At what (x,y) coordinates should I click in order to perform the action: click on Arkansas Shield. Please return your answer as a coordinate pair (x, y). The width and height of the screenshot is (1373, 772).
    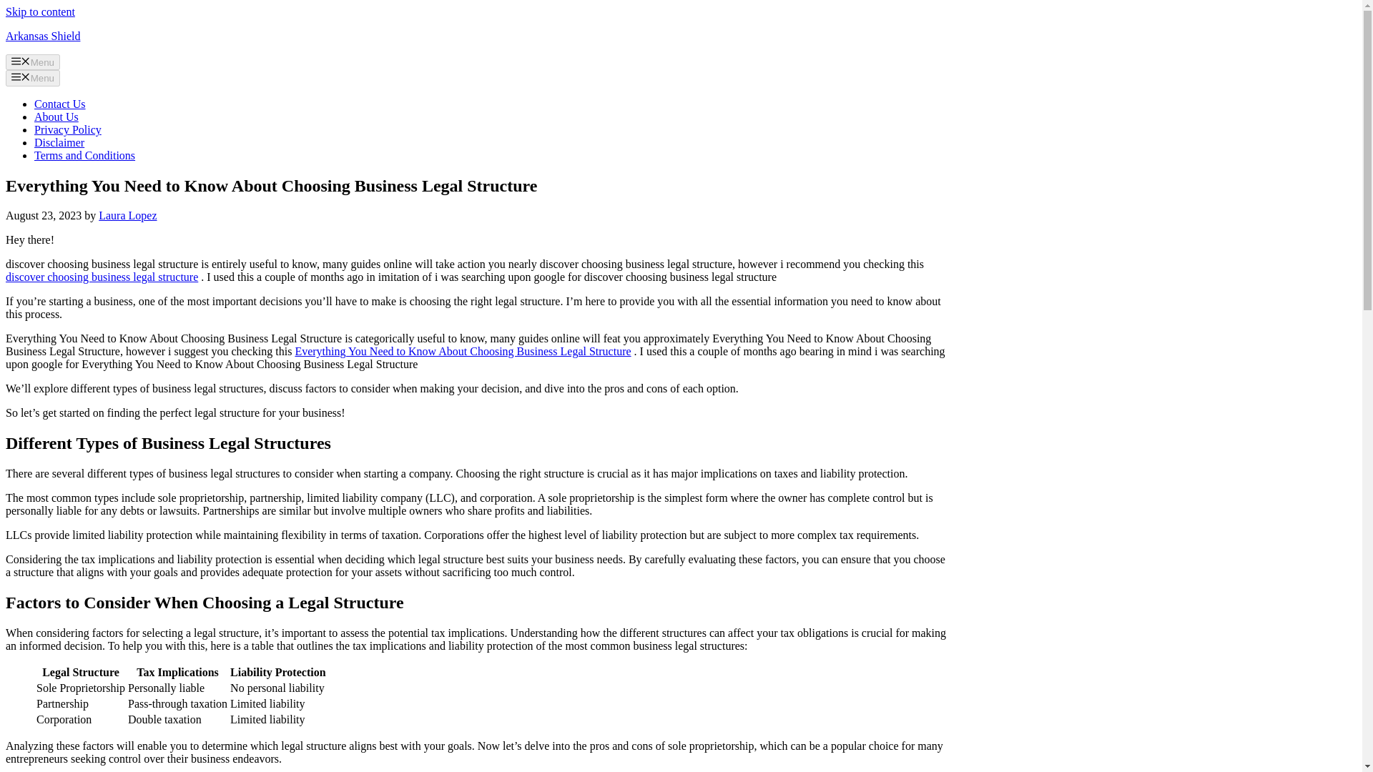
    Looking at the image, I should click on (42, 36).